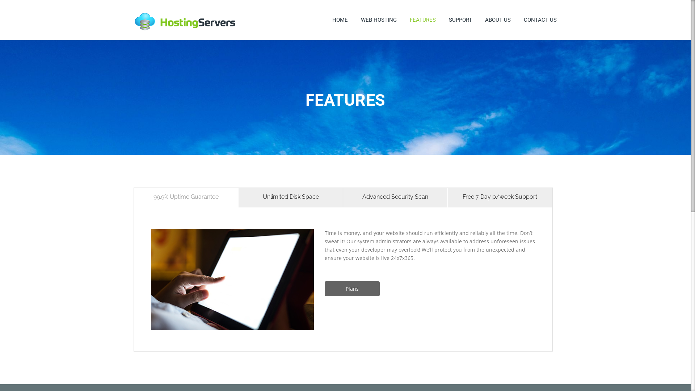 The image size is (695, 391). What do you see at coordinates (340, 20) in the screenshot?
I see `HOME` at bounding box center [340, 20].